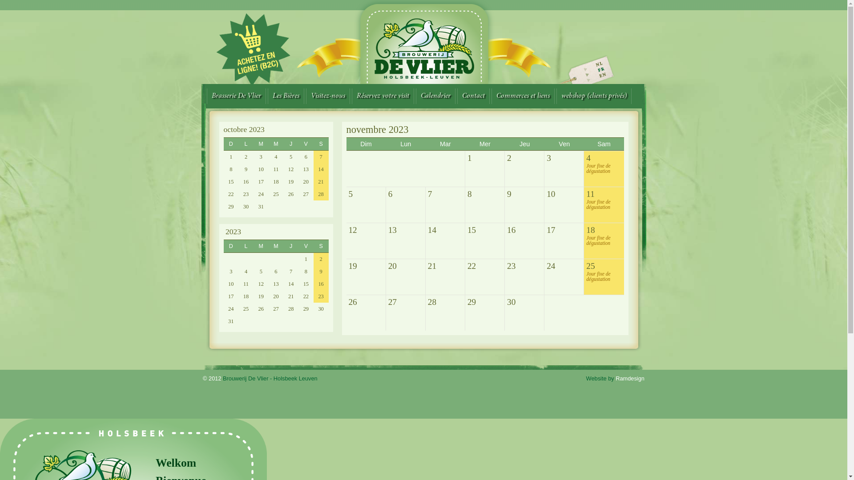 Image resolution: width=854 pixels, height=480 pixels. What do you see at coordinates (236, 96) in the screenshot?
I see `Brasserie De Vlier` at bounding box center [236, 96].